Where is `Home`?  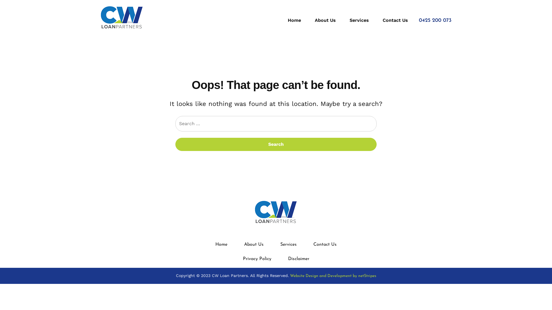 Home is located at coordinates (294, 20).